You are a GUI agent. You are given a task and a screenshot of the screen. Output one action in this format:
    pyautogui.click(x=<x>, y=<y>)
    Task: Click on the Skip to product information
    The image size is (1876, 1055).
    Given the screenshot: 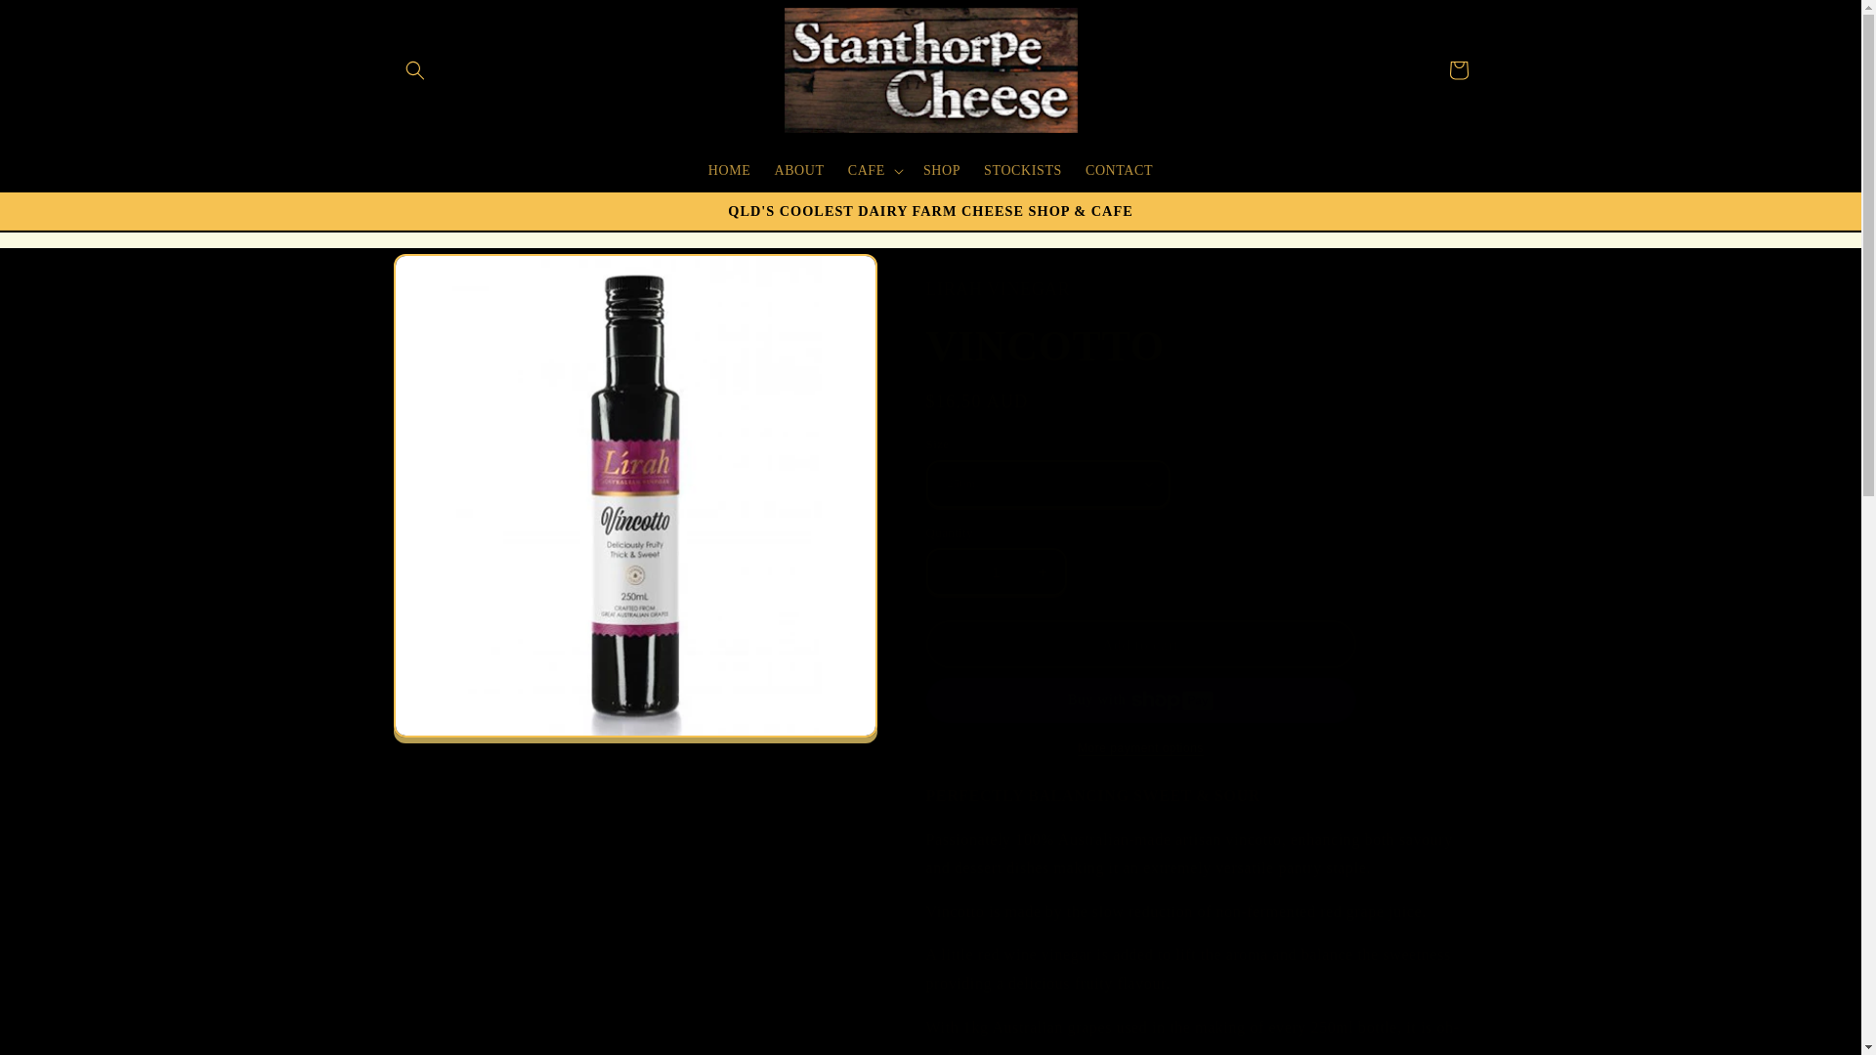 What is the action you would take?
    pyautogui.click(x=453, y=276)
    